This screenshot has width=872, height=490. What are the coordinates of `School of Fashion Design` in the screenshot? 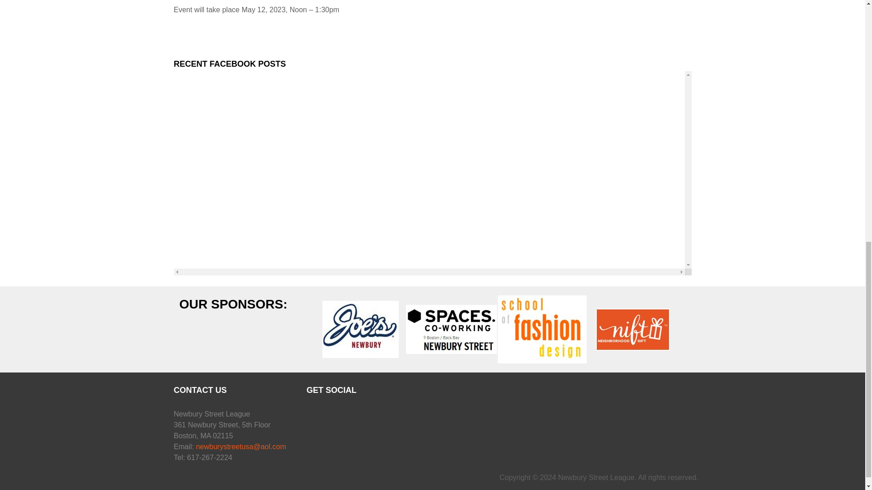 It's located at (542, 329).